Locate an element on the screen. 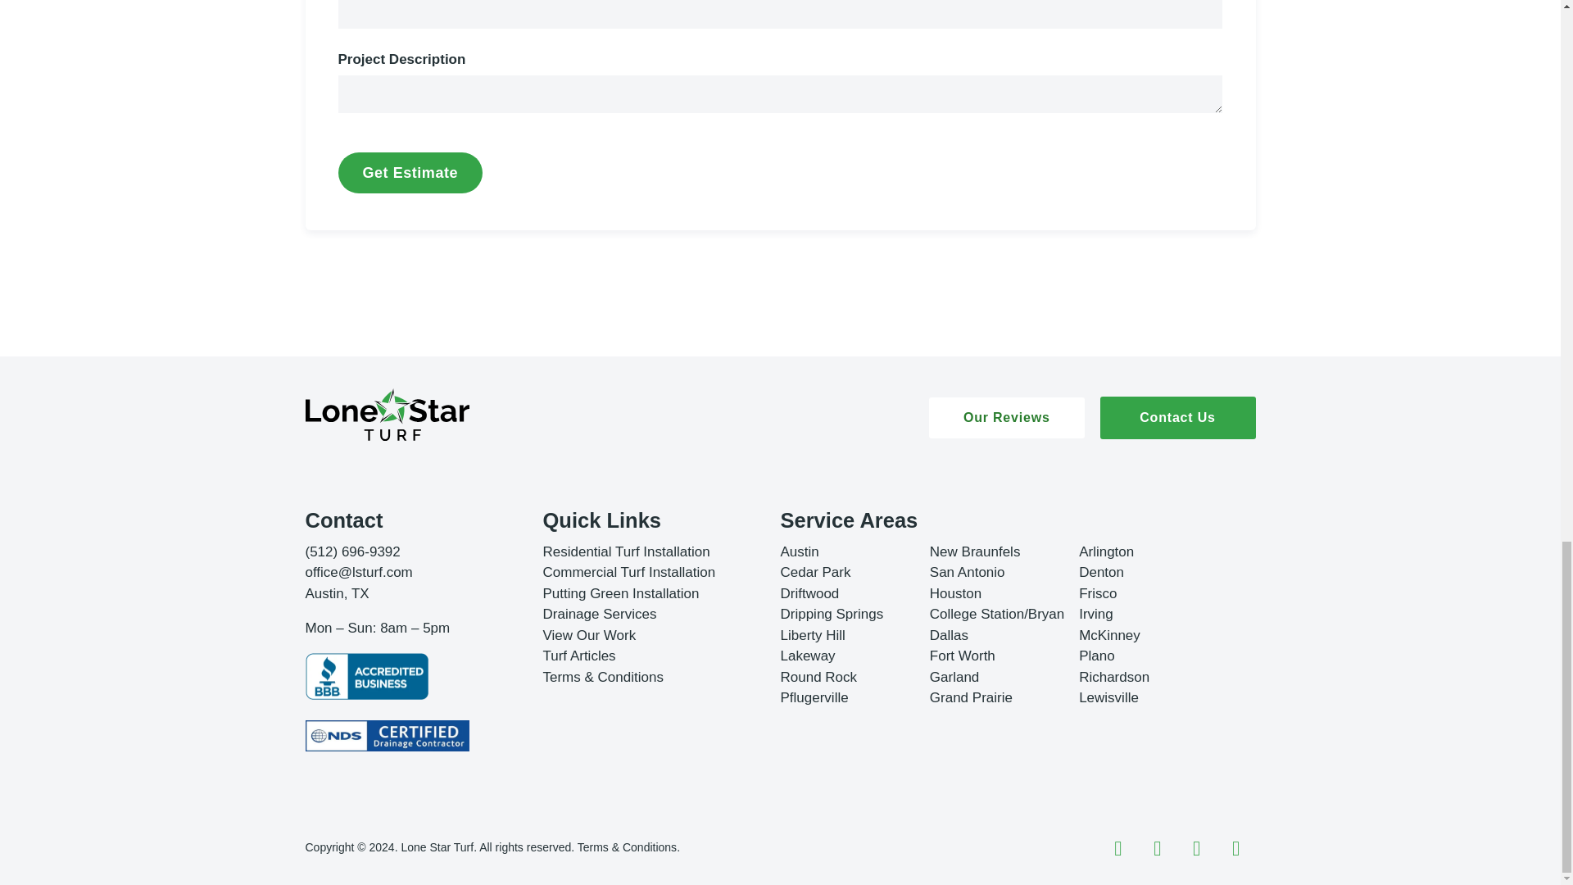 Image resolution: width=1573 pixels, height=885 pixels. Austin is located at coordinates (799, 551).